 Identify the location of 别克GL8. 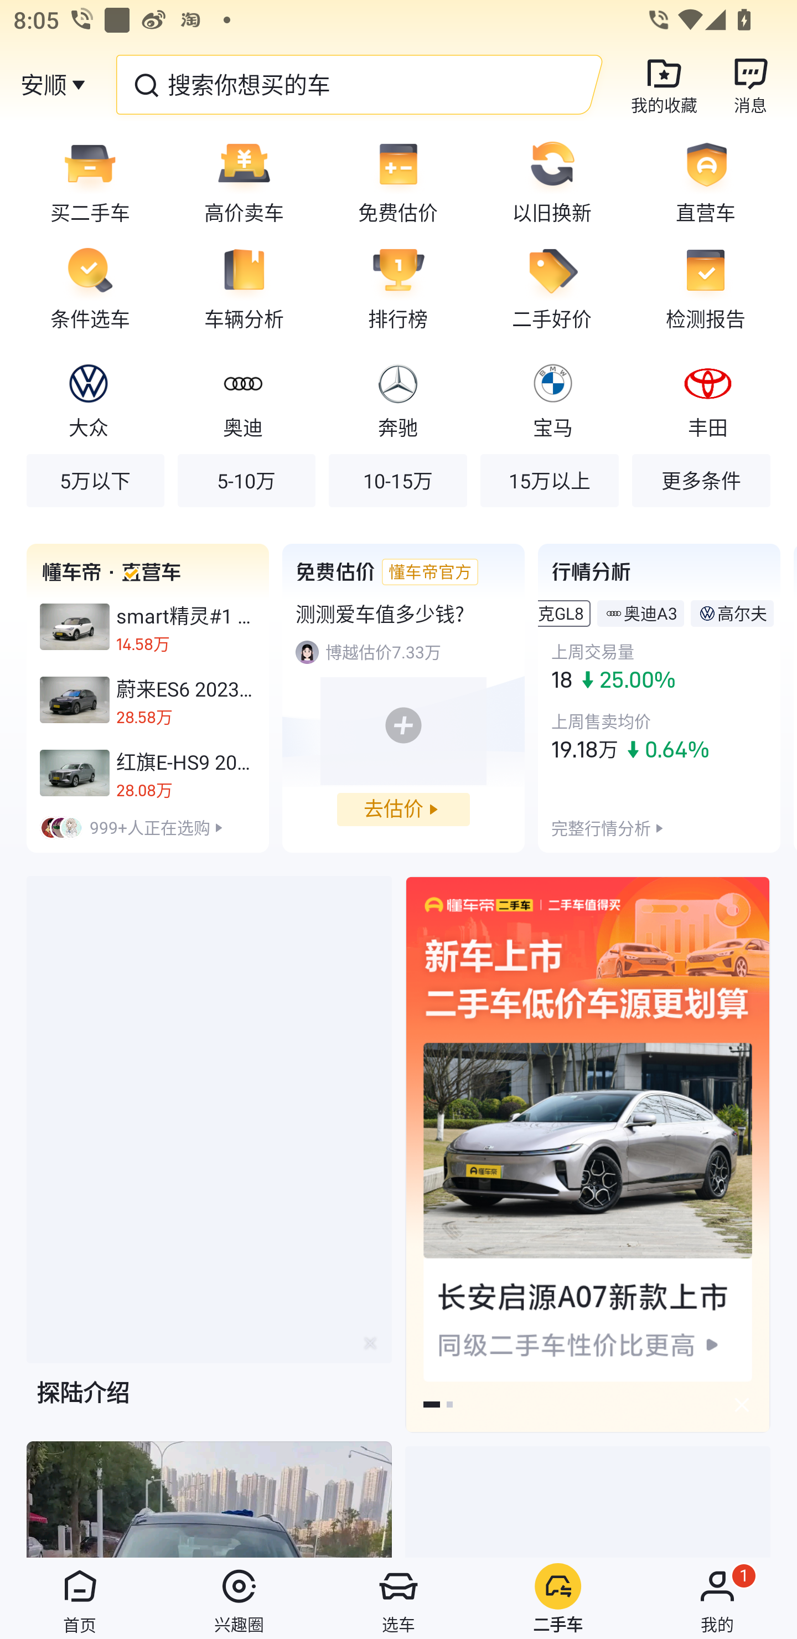
(561, 612).